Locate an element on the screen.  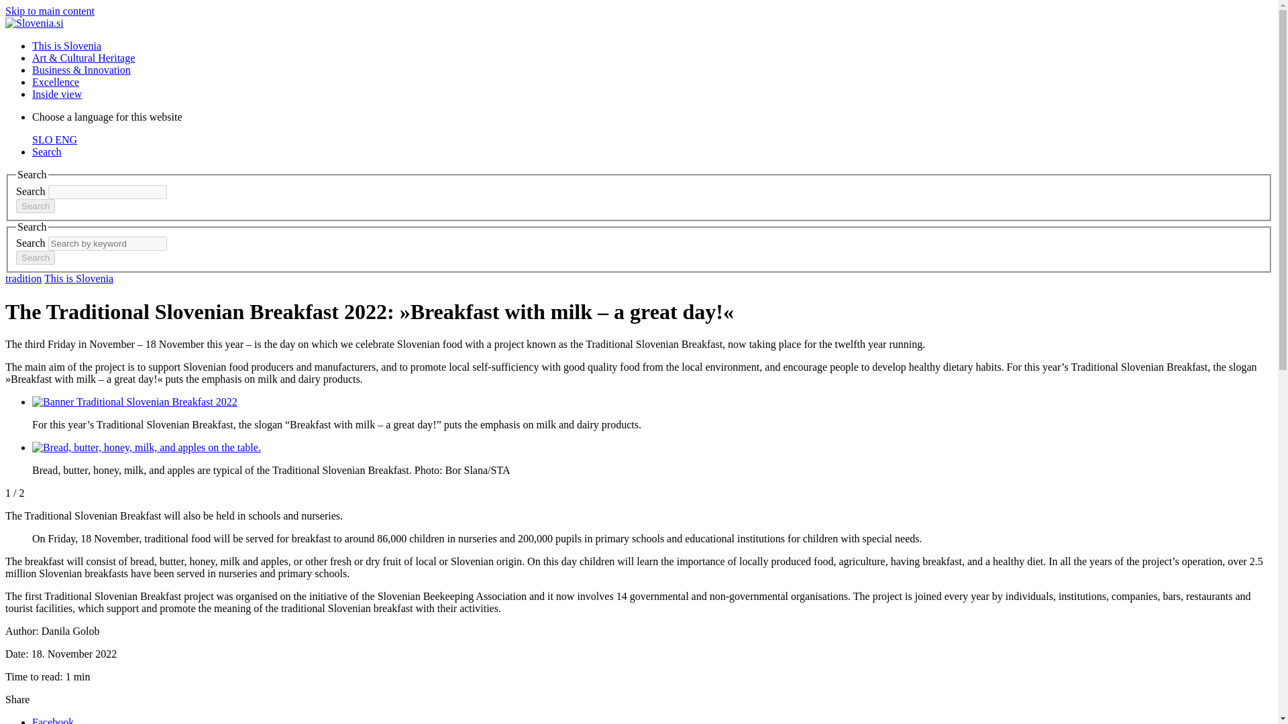
Search is located at coordinates (47, 152).